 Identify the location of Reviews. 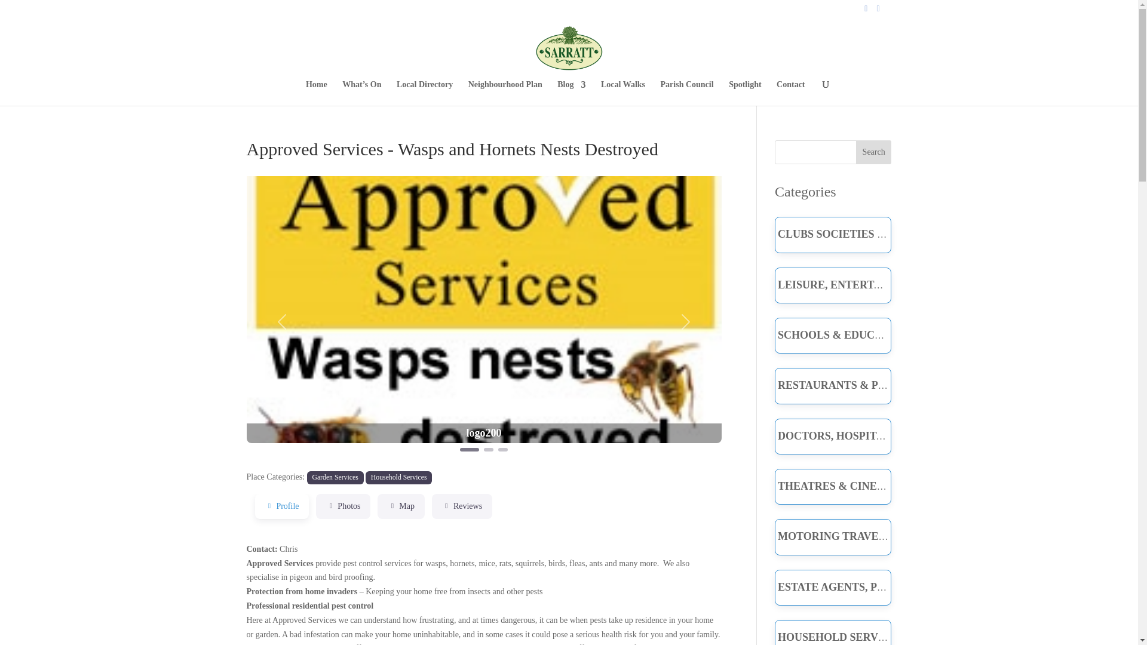
(462, 506).